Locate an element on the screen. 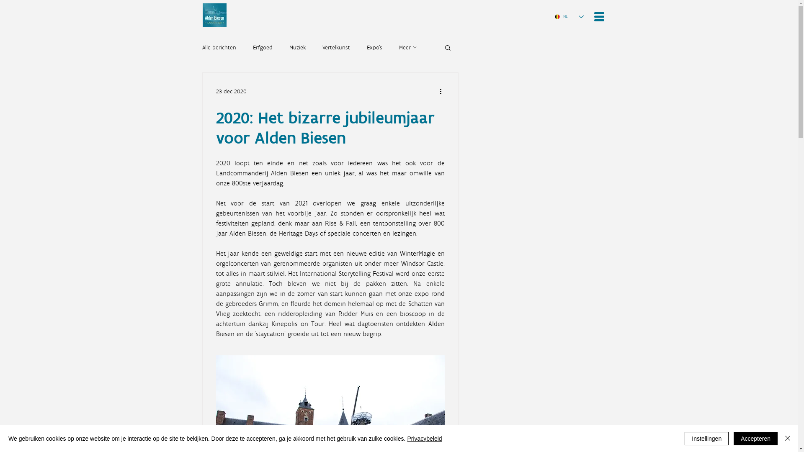 The width and height of the screenshot is (804, 452). Privacybeleid is located at coordinates (425, 439).